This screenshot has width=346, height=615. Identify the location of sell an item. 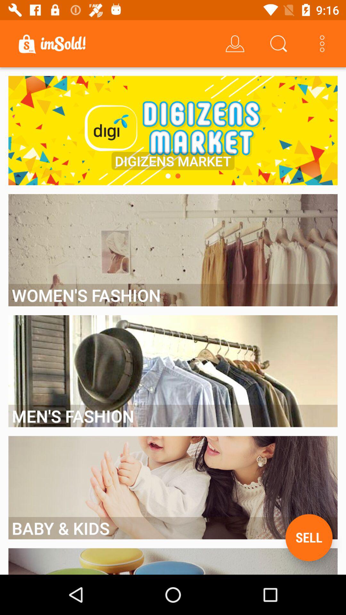
(309, 537).